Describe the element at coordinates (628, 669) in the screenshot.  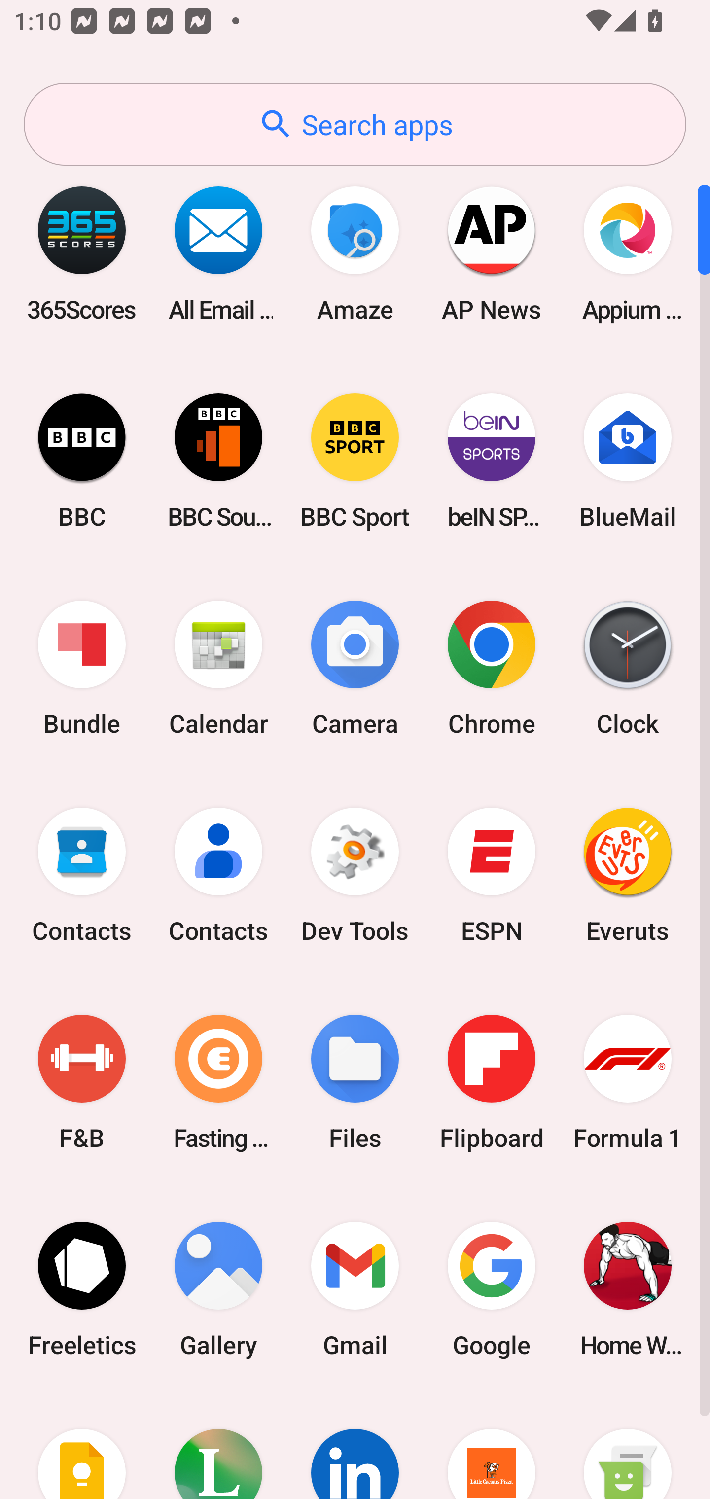
I see `Clock` at that location.